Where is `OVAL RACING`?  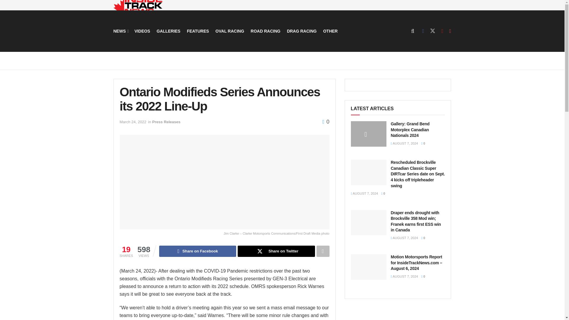
OVAL RACING is located at coordinates (230, 31).